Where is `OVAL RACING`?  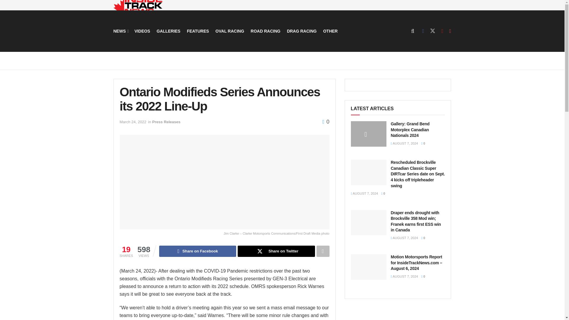
OVAL RACING is located at coordinates (230, 31).